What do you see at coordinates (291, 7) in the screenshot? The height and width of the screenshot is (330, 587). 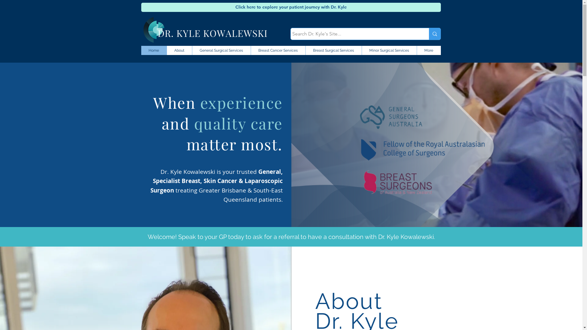 I see `Click here to explore your patient journey with Dr. Kyle` at bounding box center [291, 7].